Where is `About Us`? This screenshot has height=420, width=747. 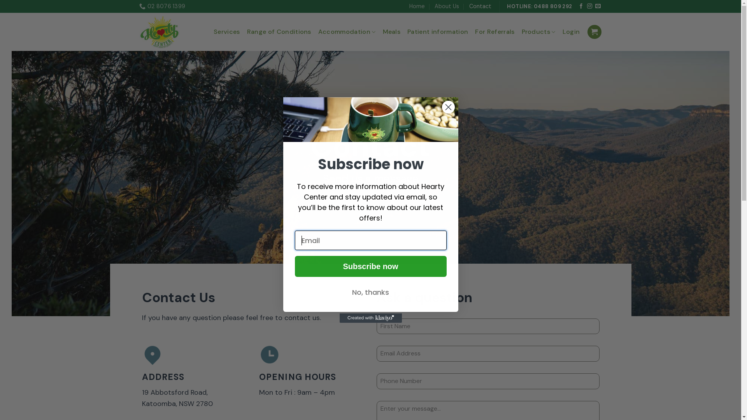
About Us is located at coordinates (447, 6).